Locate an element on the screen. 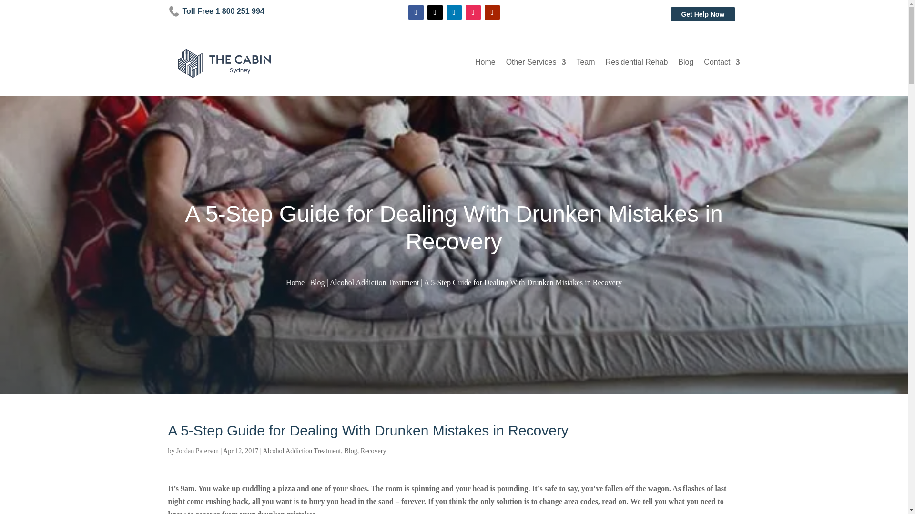 This screenshot has height=514, width=915. Follow on LinkedIn is located at coordinates (454, 12).